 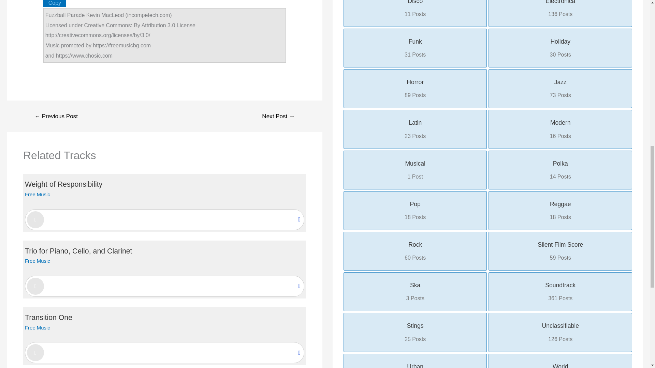 I want to click on Trio for Piano, Cello, and Clarinet, so click(x=78, y=251).